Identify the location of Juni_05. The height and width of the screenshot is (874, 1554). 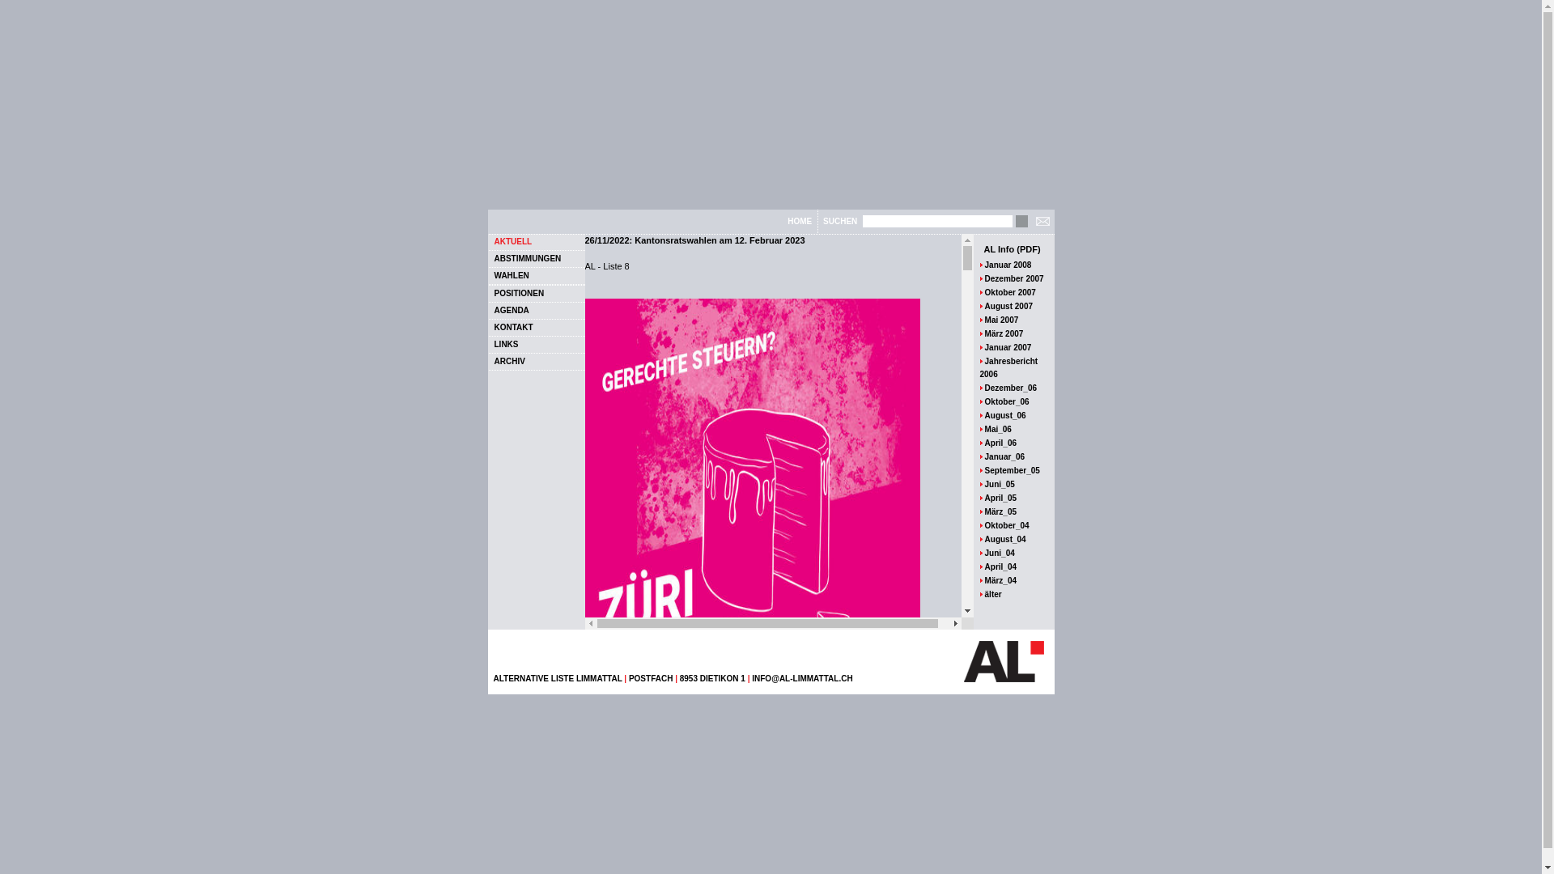
(1000, 484).